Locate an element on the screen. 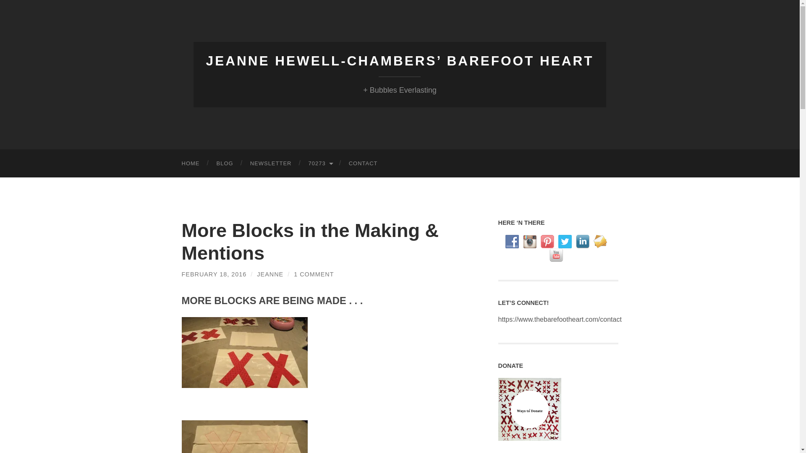 The height and width of the screenshot is (453, 806). X is located at coordinates (565, 242).